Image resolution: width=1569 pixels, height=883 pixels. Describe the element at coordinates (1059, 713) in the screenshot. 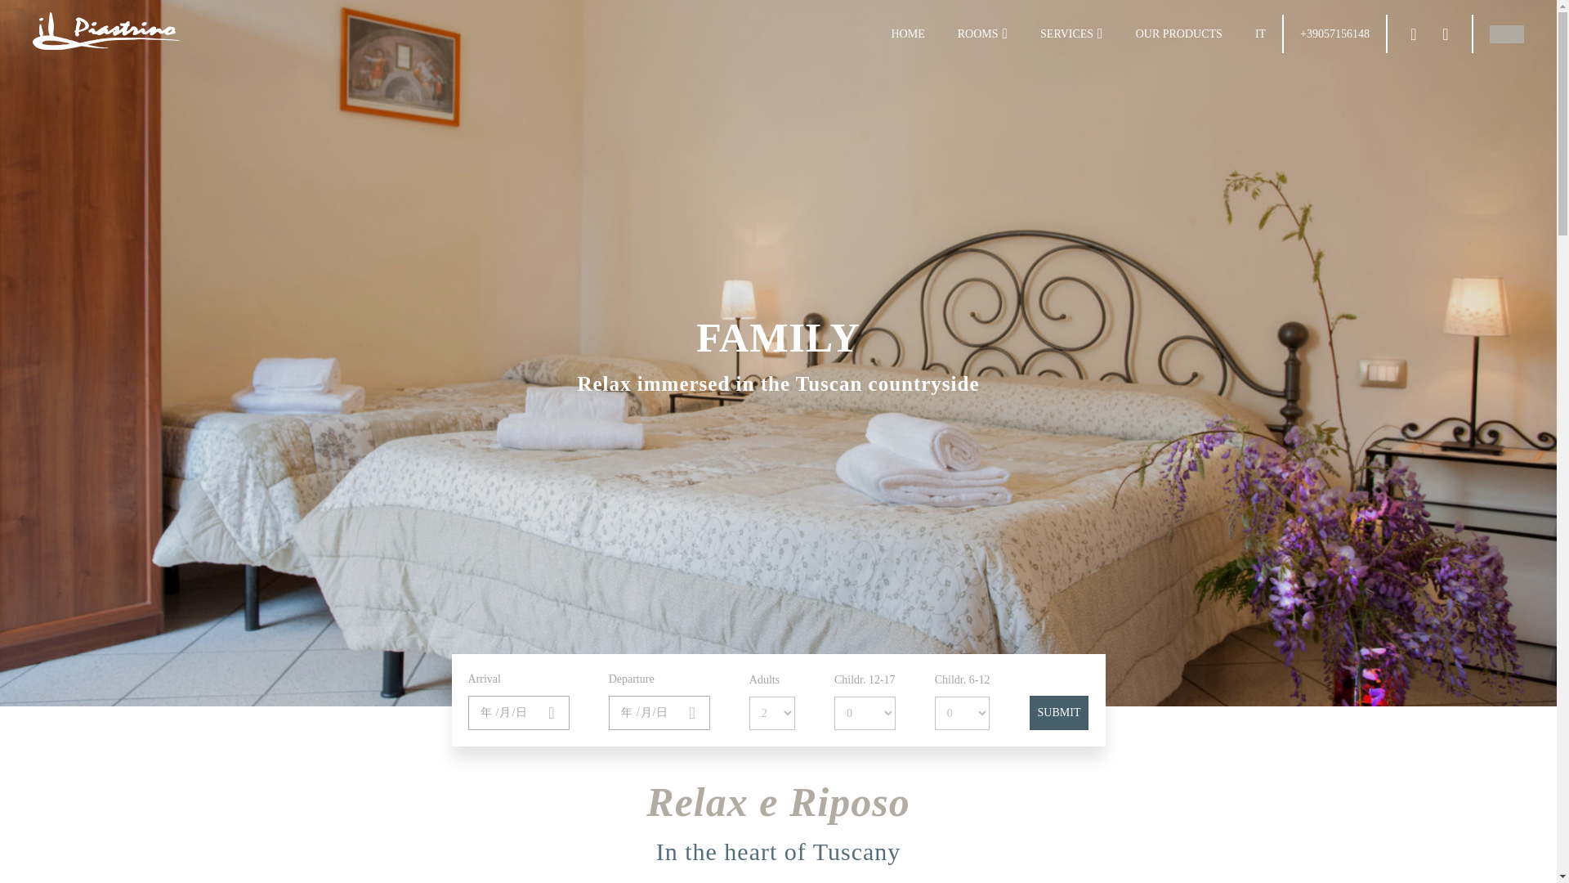

I see `Submit` at that location.